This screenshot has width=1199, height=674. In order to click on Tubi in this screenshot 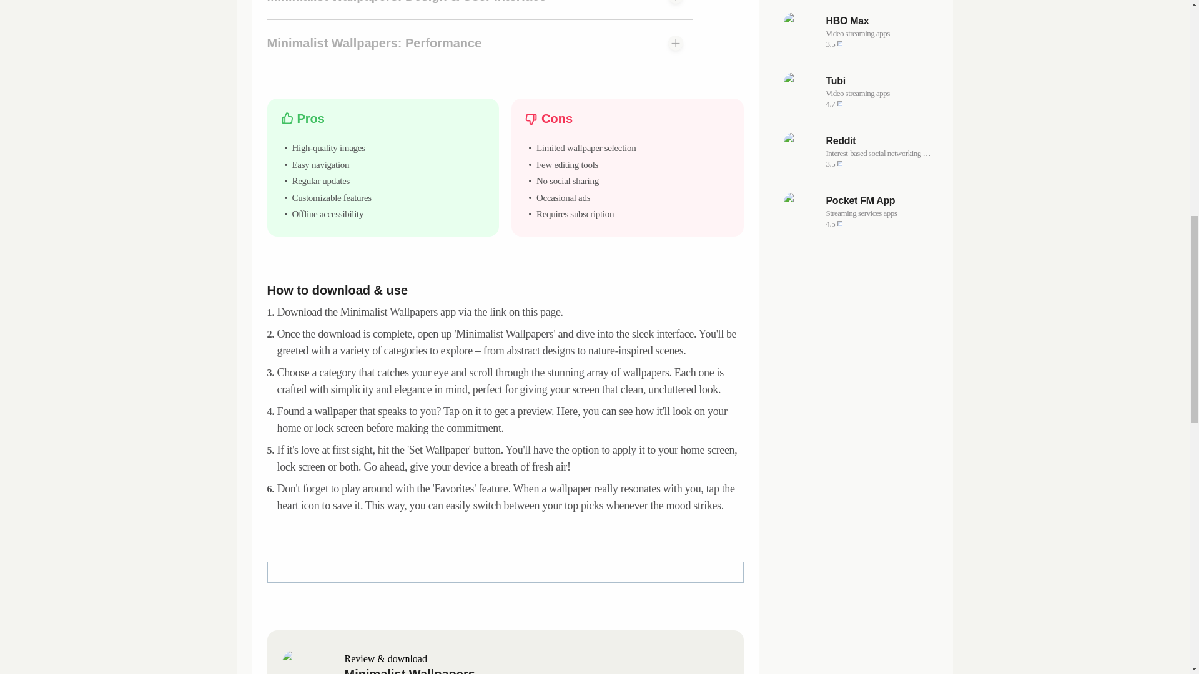, I will do `click(858, 91)`.